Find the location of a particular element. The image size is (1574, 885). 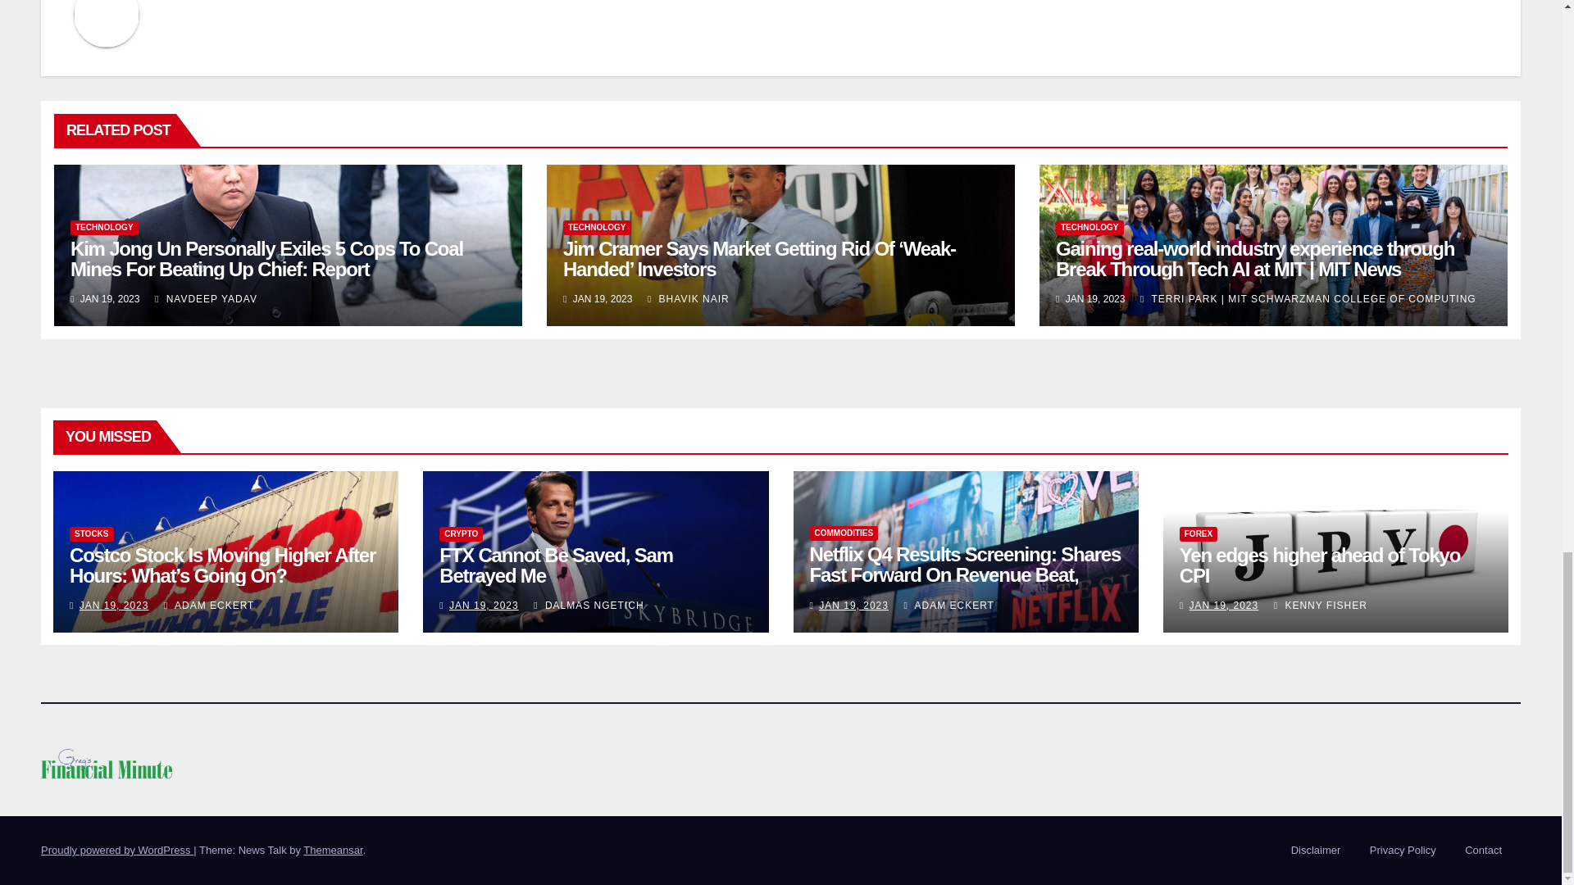

Permalink to: FTX Cannot Be Saved, Sam Betrayed Me is located at coordinates (556, 565).